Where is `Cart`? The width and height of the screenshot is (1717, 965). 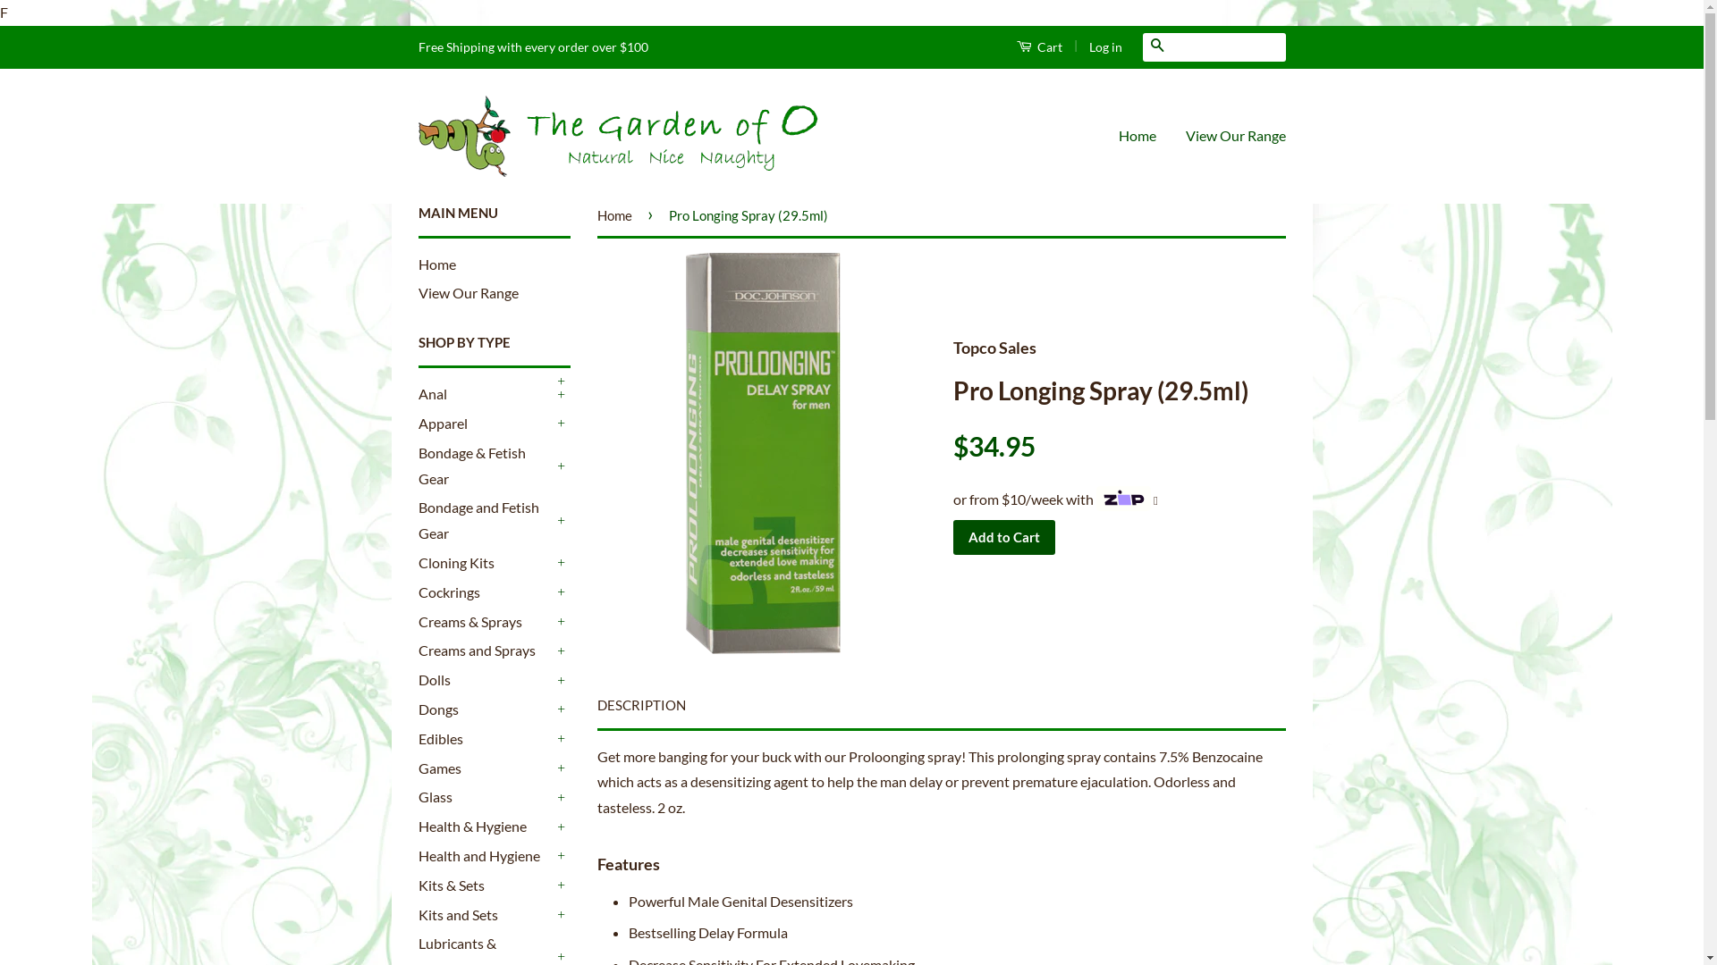 Cart is located at coordinates (1039, 46).